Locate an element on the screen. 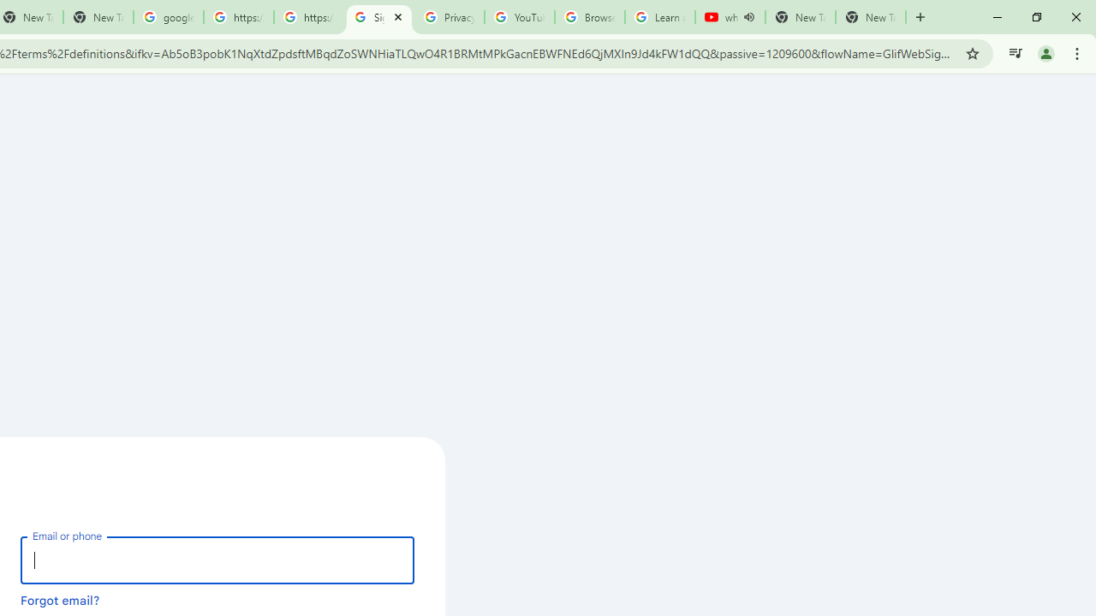 This screenshot has width=1096, height=616. https://scholar.google.com/ is located at coordinates (238, 17).